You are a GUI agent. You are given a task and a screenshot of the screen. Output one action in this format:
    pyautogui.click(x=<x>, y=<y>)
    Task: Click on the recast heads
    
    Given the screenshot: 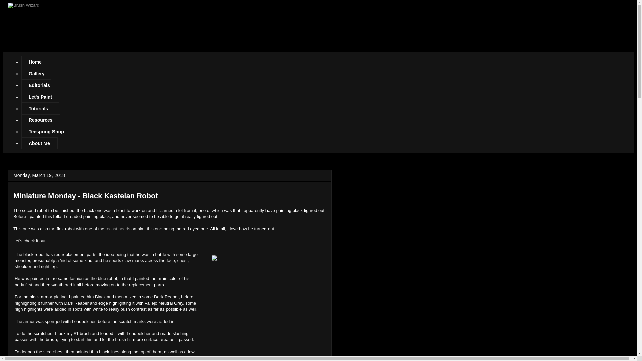 What is the action you would take?
    pyautogui.click(x=118, y=229)
    